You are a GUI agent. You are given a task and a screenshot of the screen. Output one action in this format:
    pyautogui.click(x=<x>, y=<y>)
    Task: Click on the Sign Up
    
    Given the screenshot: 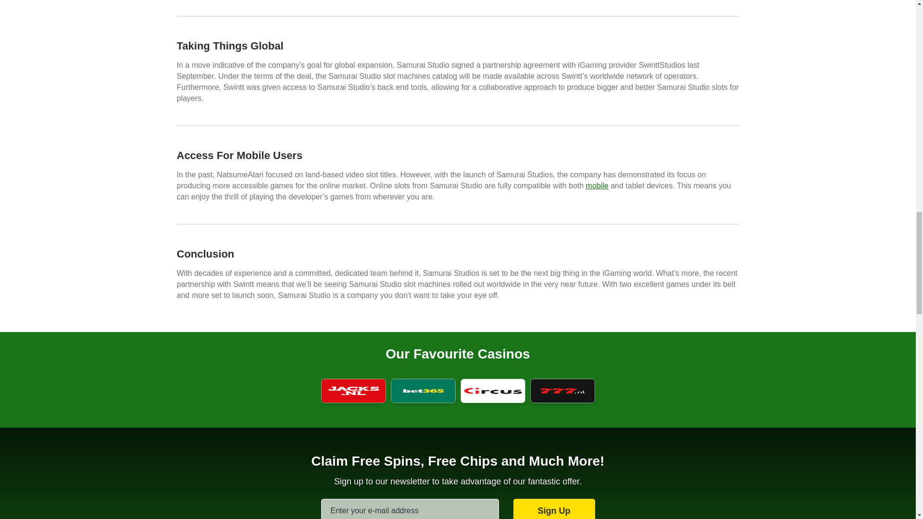 What is the action you would take?
    pyautogui.click(x=554, y=508)
    